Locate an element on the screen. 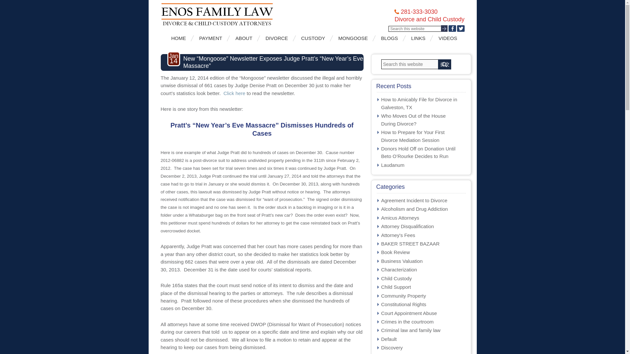 The width and height of the screenshot is (630, 354). BLOGS is located at coordinates (392, 38).